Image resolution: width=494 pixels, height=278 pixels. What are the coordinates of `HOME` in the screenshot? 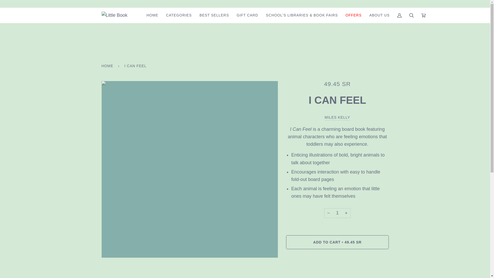 It's located at (152, 15).